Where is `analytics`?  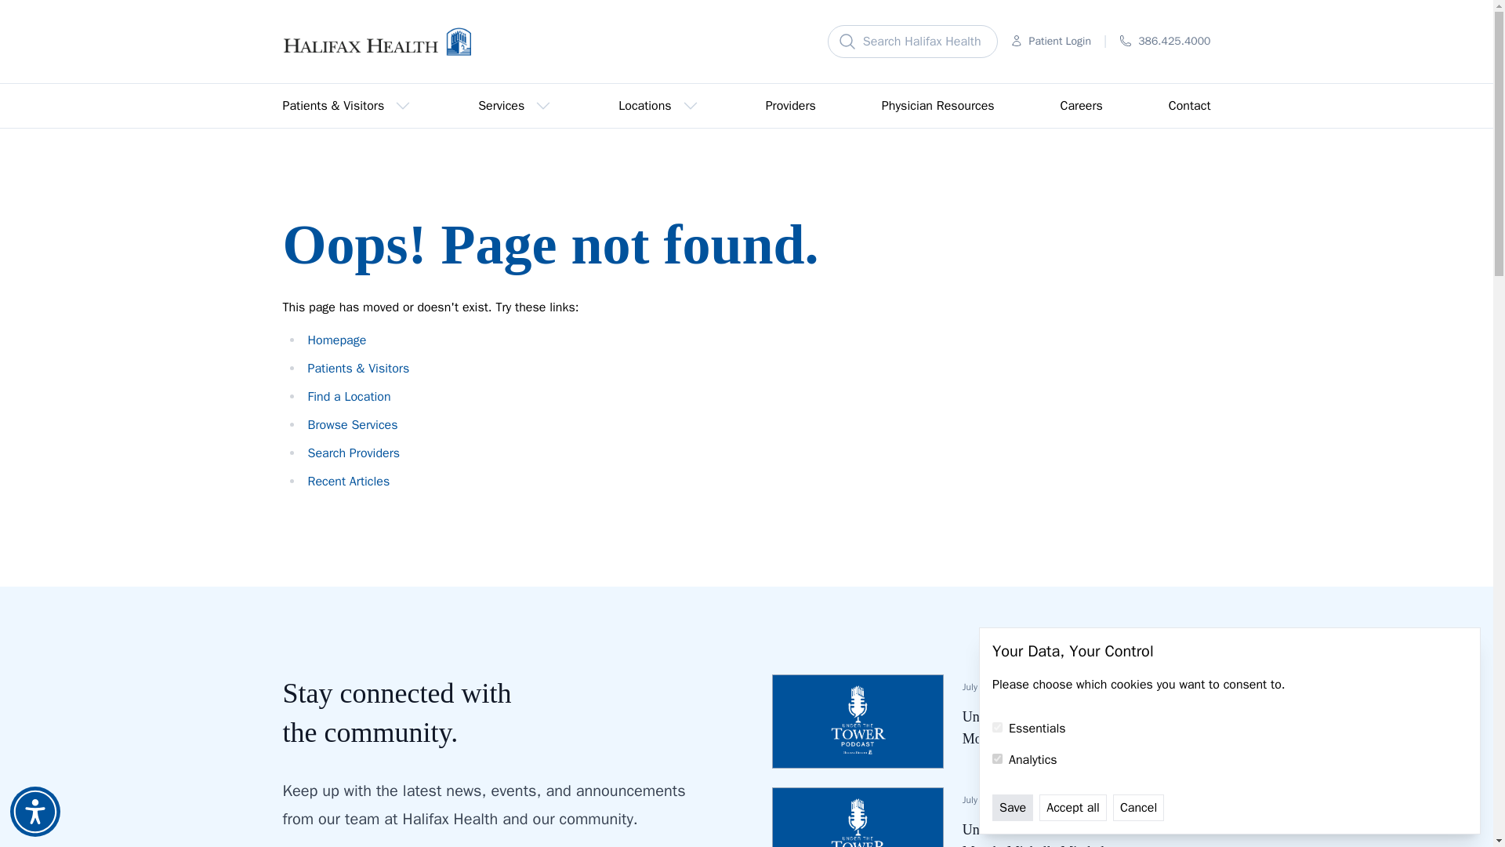
analytics is located at coordinates (997, 759).